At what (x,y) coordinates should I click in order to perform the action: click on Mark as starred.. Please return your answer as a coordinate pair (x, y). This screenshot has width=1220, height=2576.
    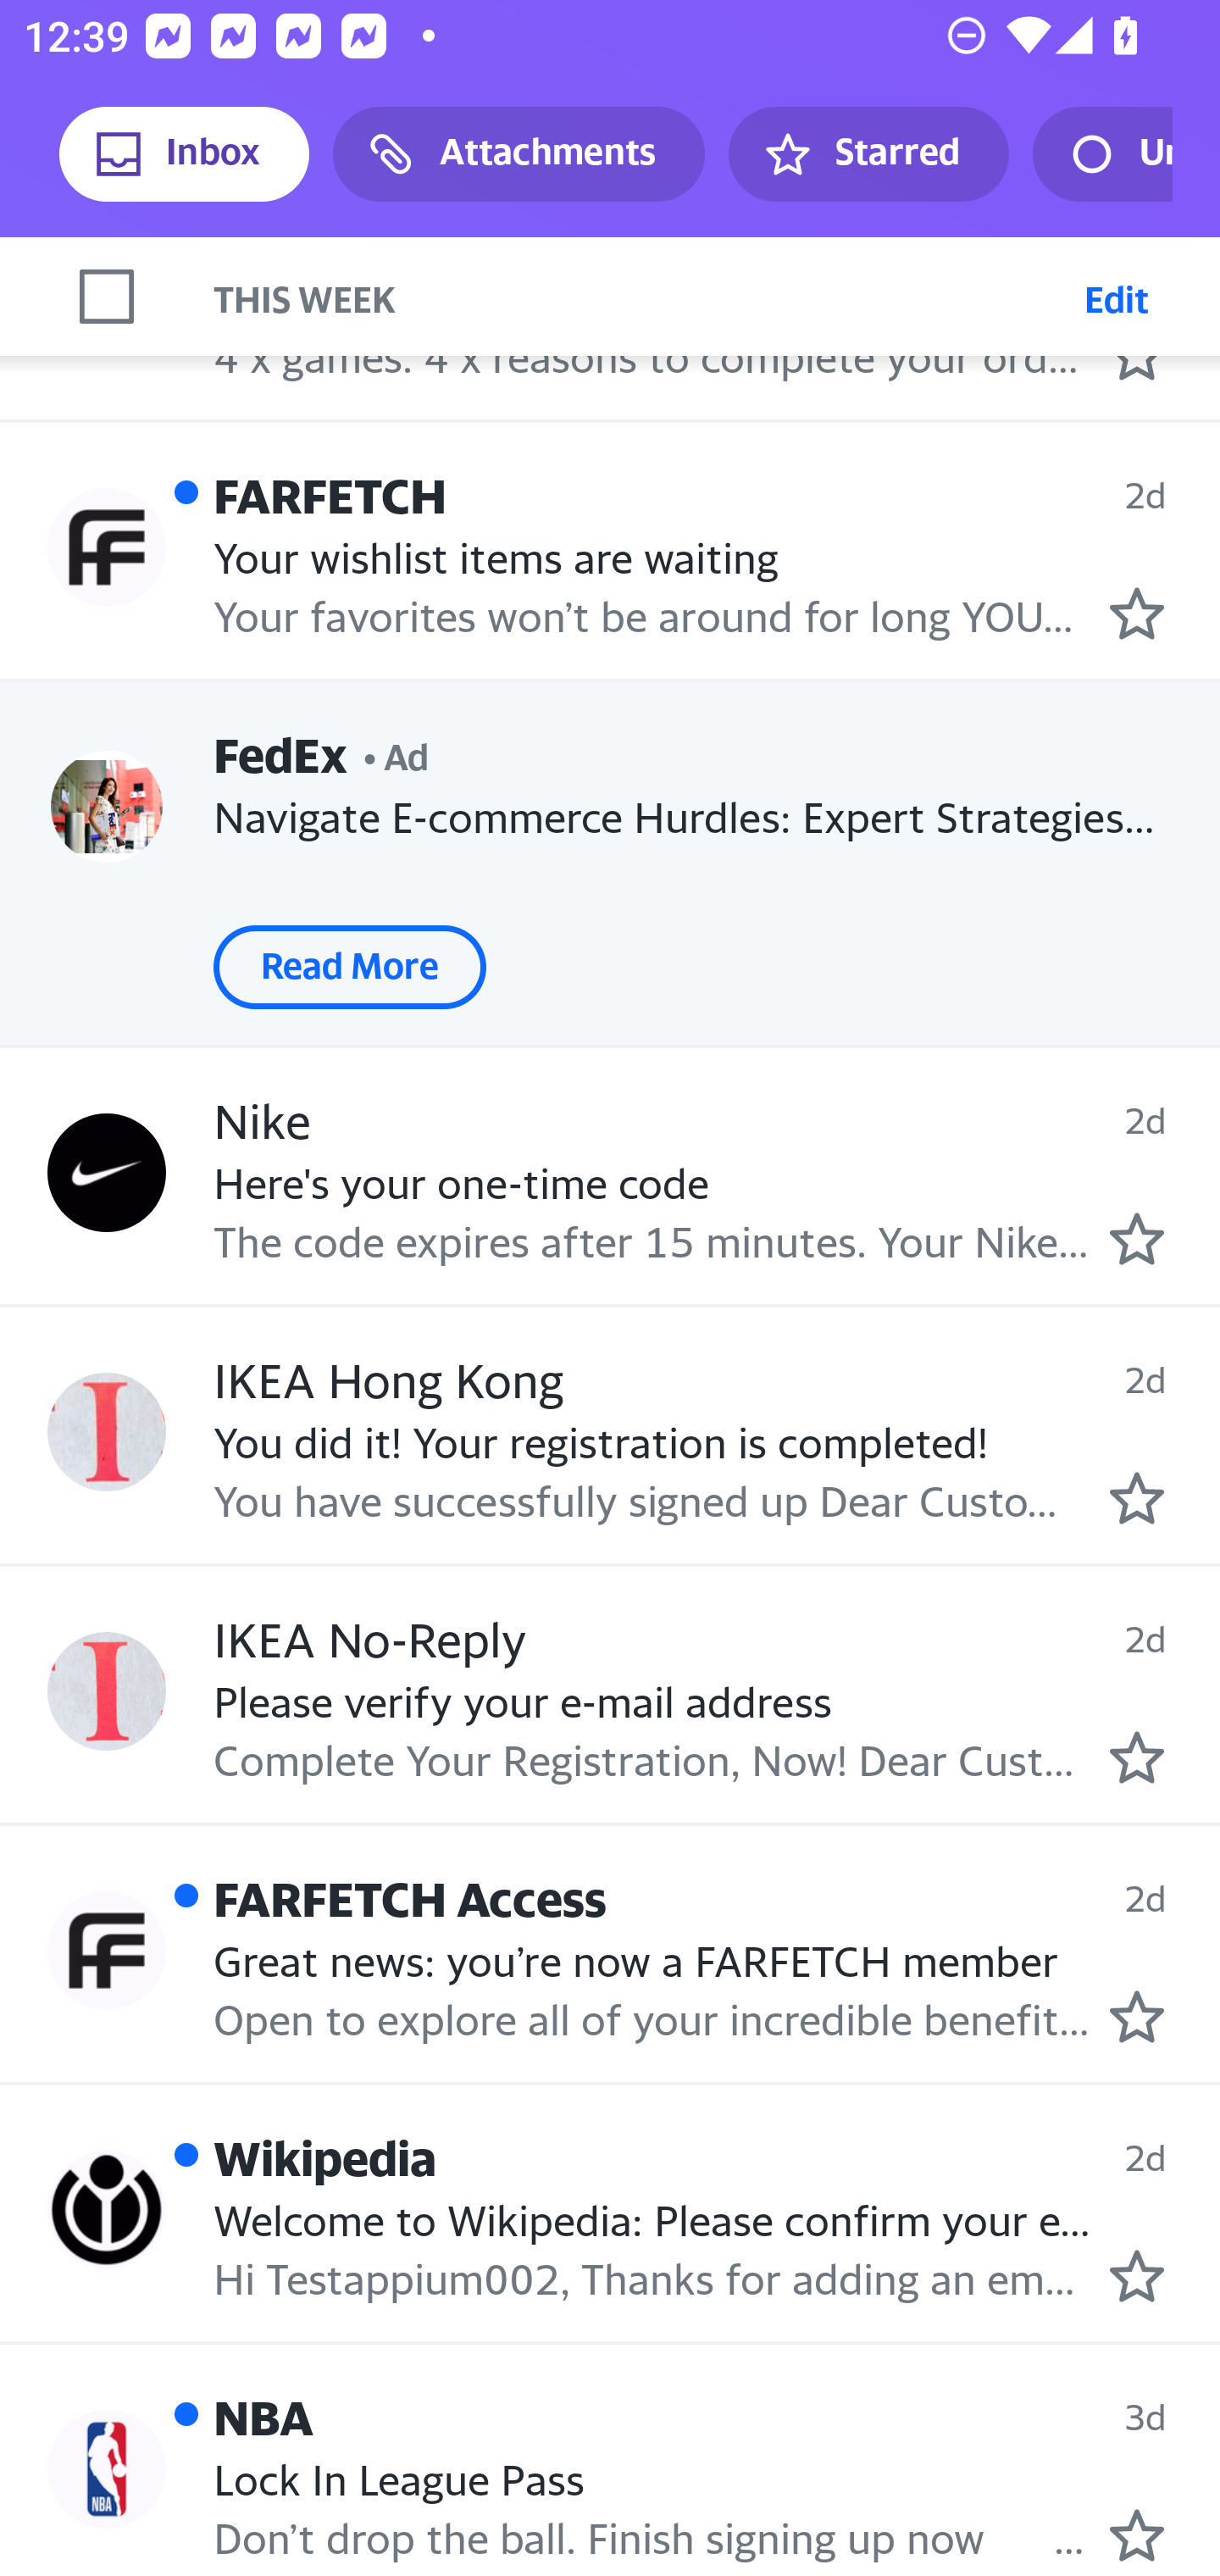
    Looking at the image, I should click on (1137, 1237).